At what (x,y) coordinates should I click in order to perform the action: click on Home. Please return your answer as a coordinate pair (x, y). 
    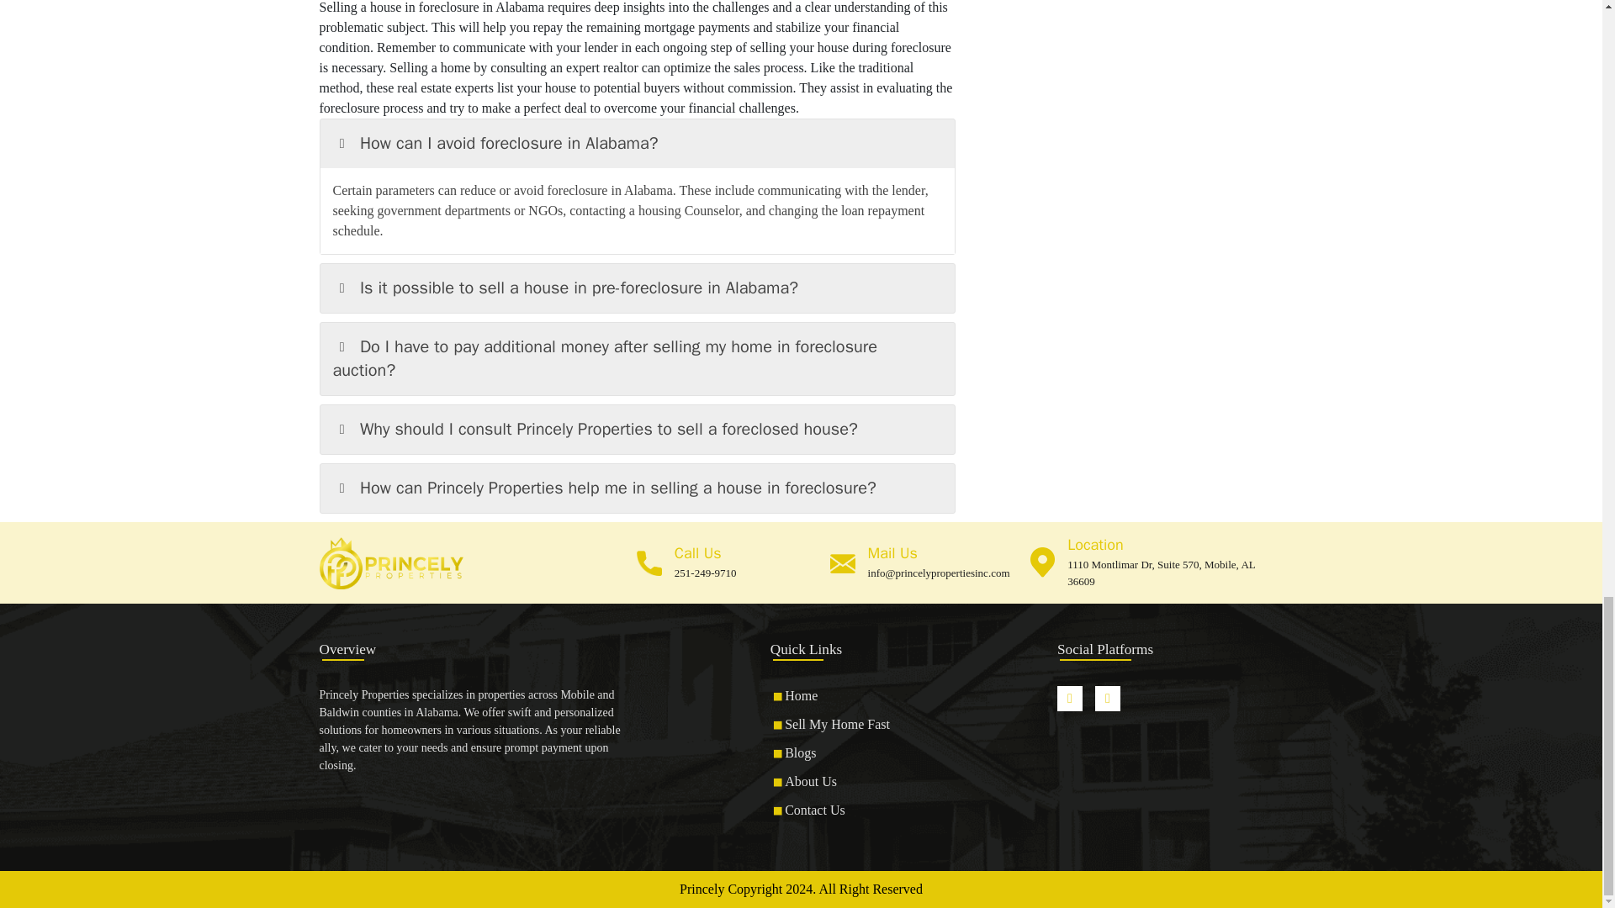
    Looking at the image, I should click on (801, 694).